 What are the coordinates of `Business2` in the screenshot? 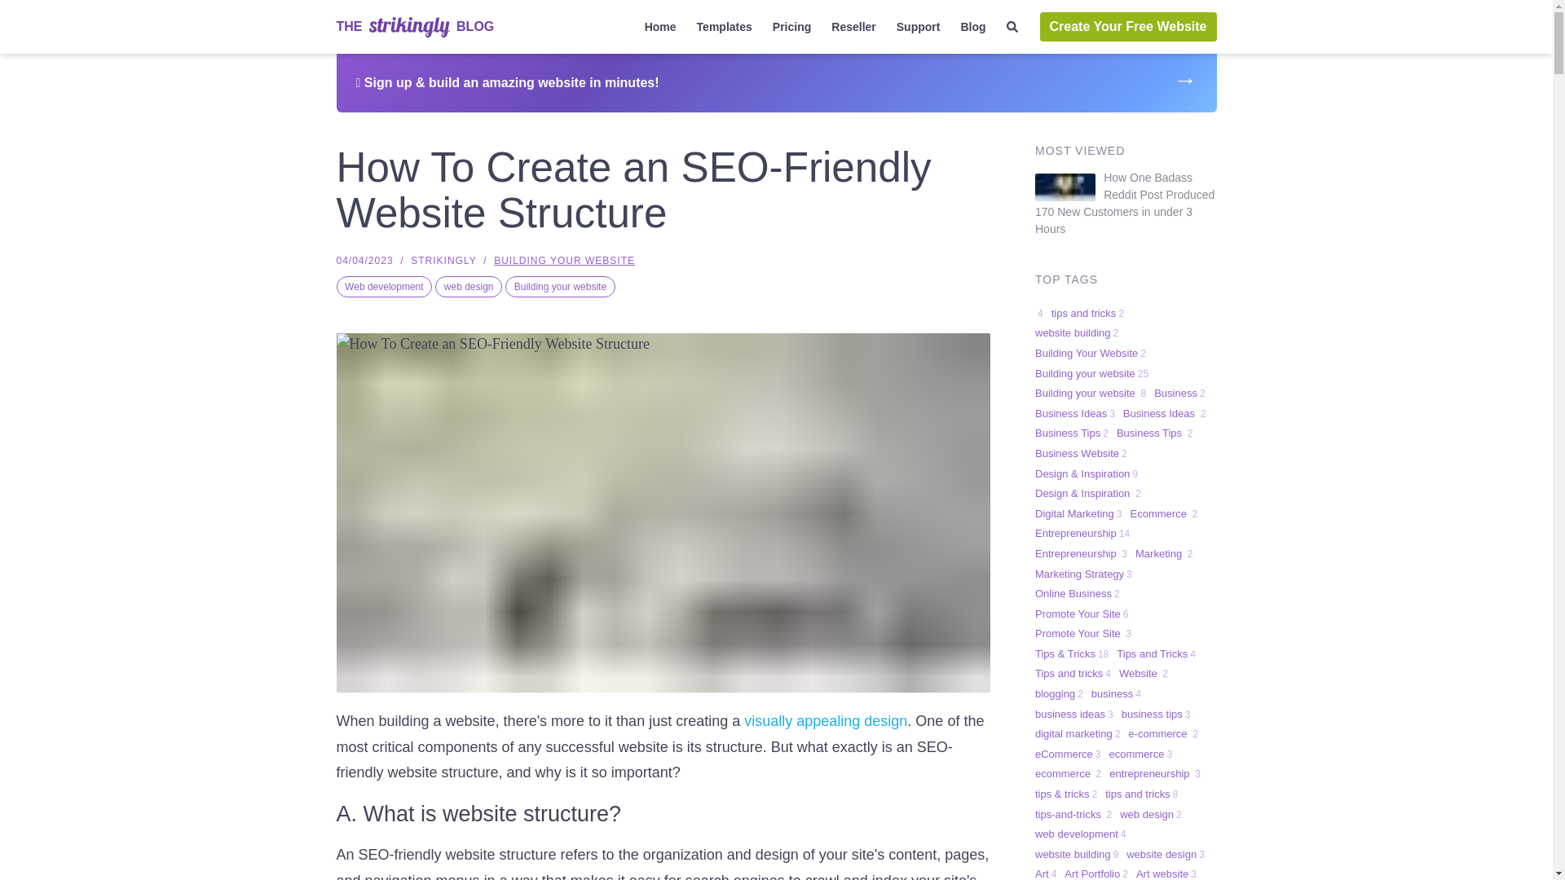 It's located at (1179, 393).